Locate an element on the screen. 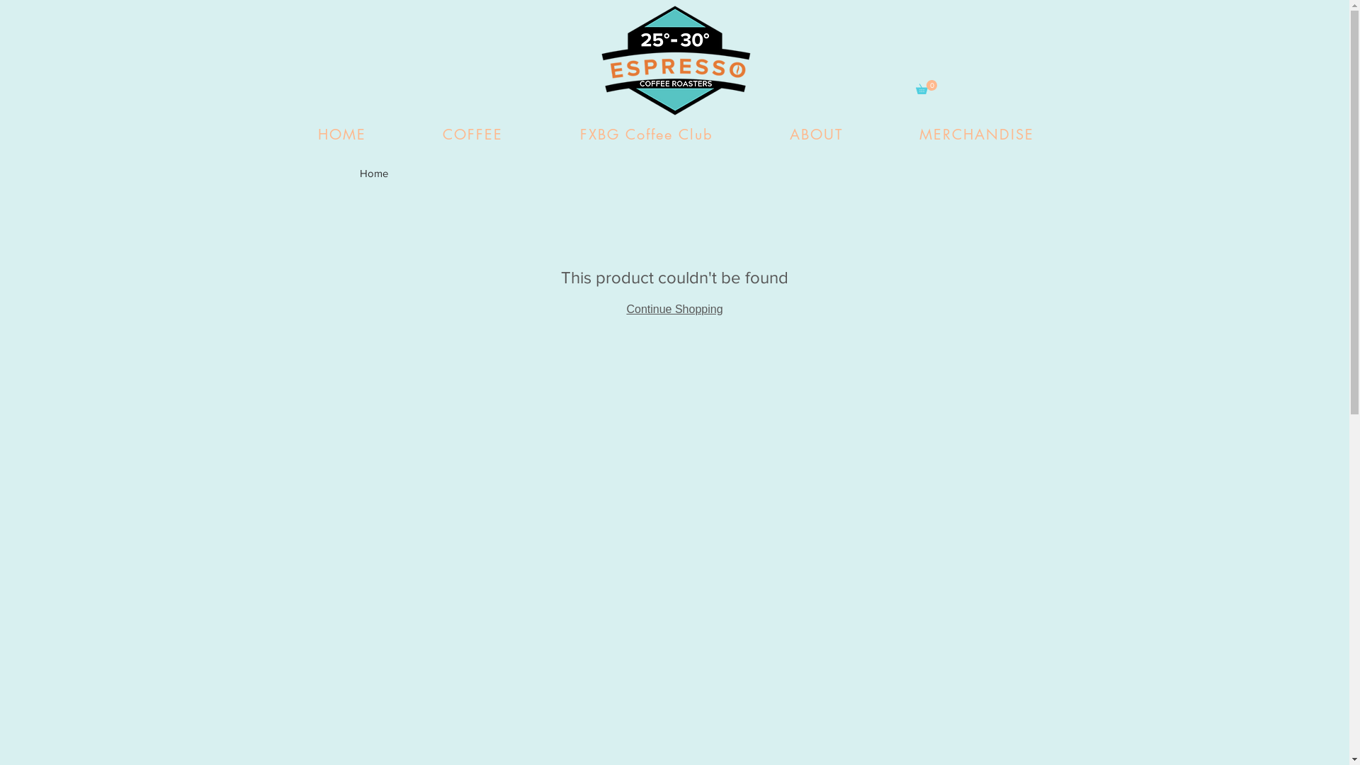 This screenshot has height=765, width=1360. FXBG Coffee Club is located at coordinates (646, 135).